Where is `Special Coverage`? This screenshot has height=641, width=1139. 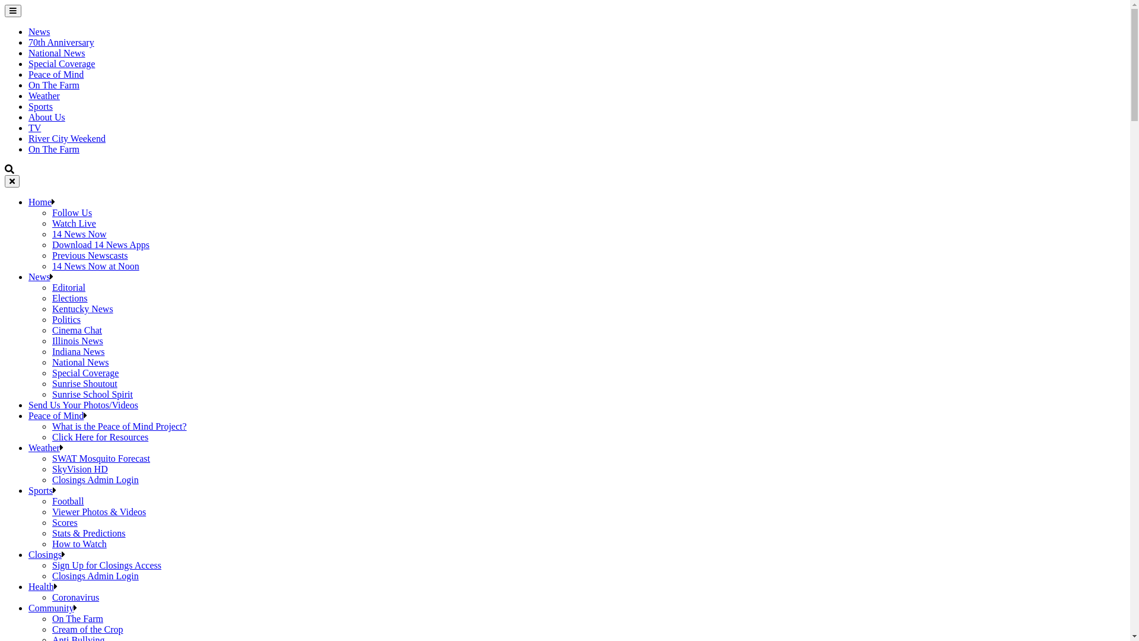
Special Coverage is located at coordinates (62, 64).